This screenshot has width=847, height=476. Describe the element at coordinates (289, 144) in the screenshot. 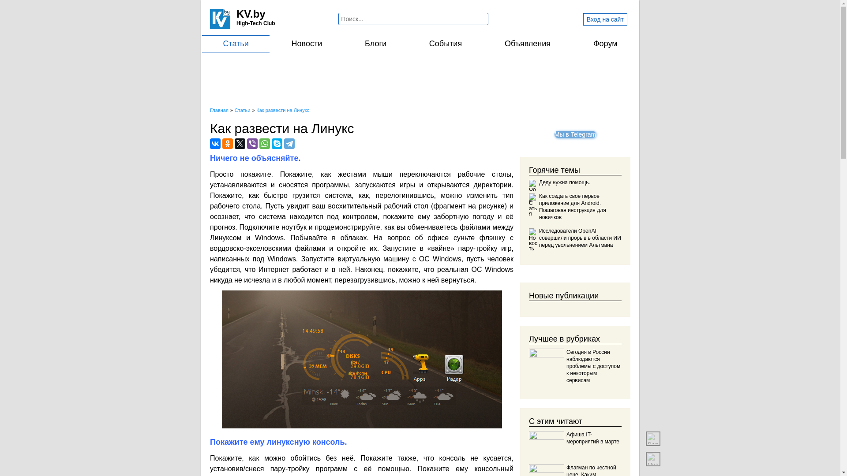

I see `Telegram` at that location.